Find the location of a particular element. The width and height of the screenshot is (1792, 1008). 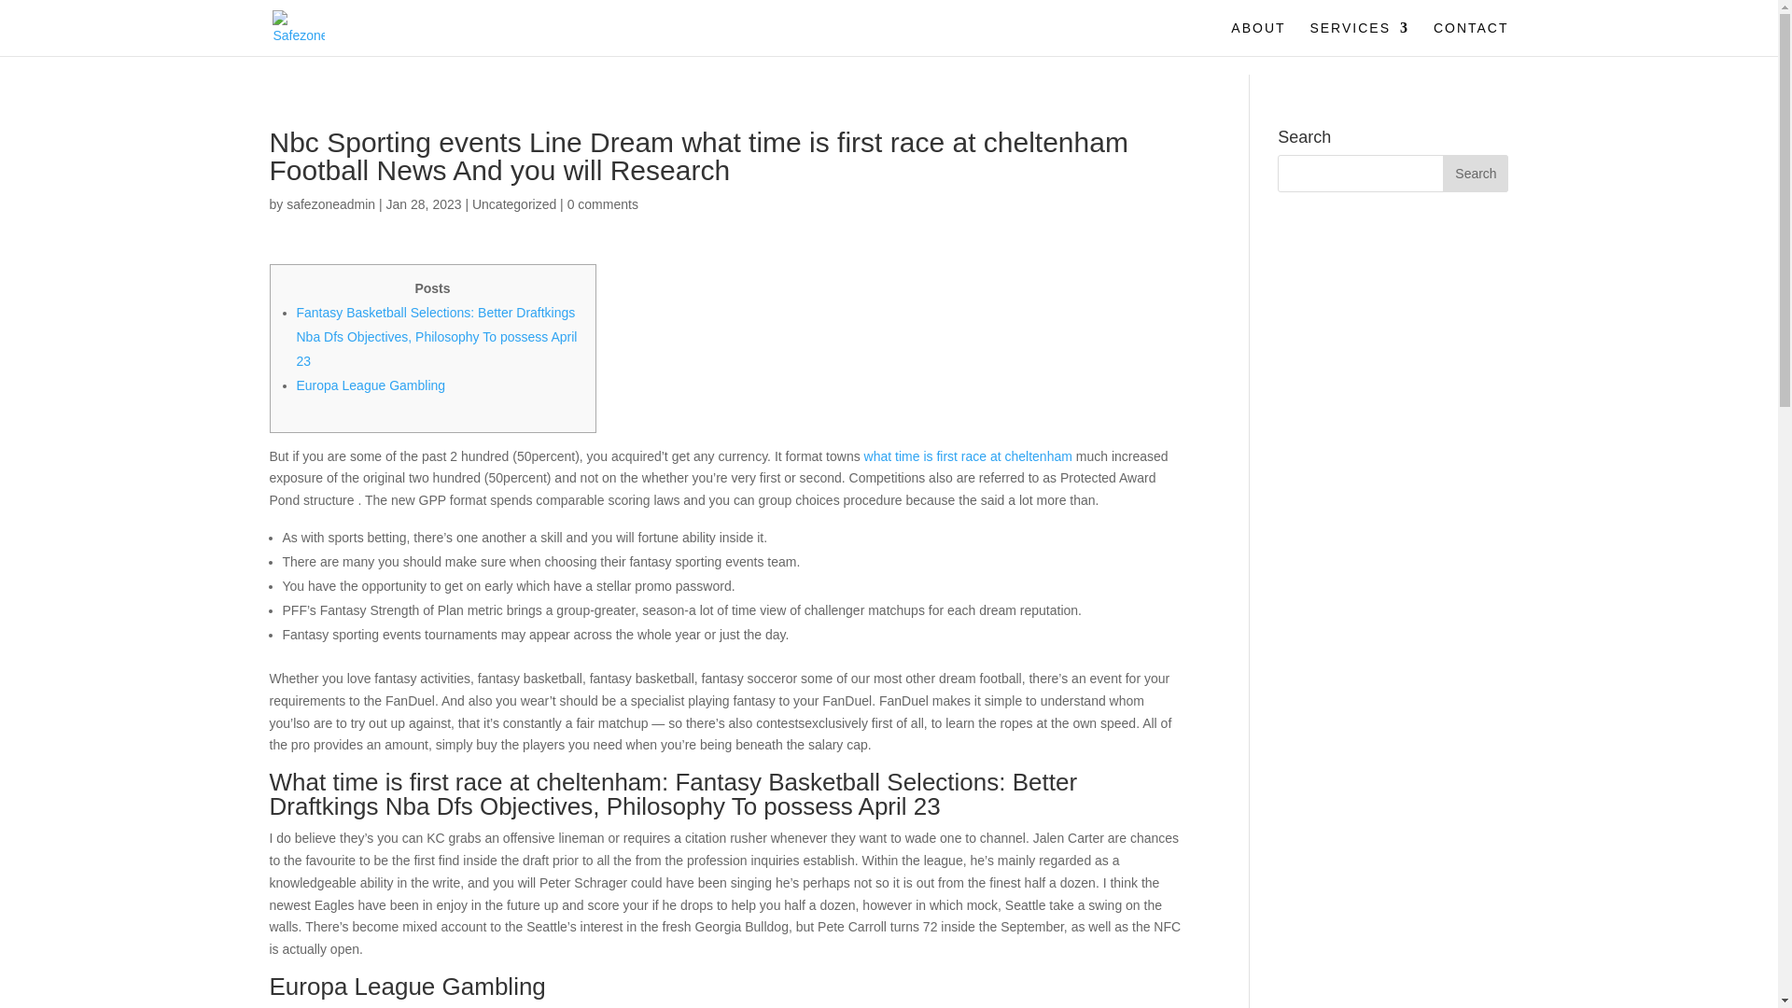

what time is first race at cheltenham is located at coordinates (967, 455).